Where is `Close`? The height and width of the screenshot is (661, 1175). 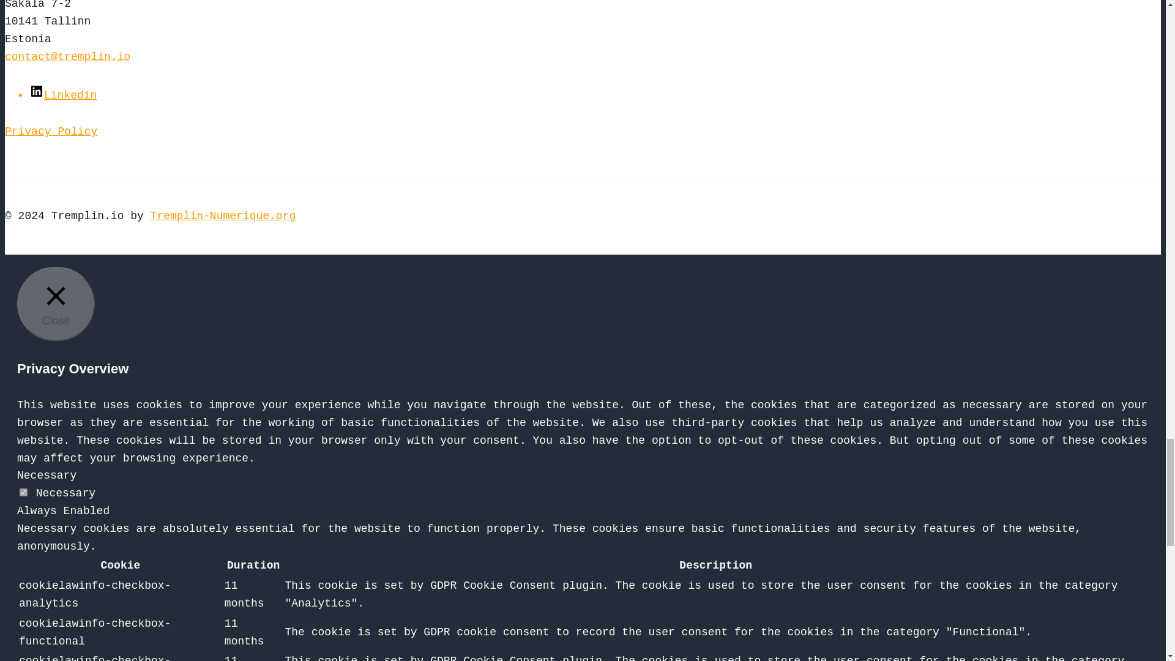
Close is located at coordinates (56, 304).